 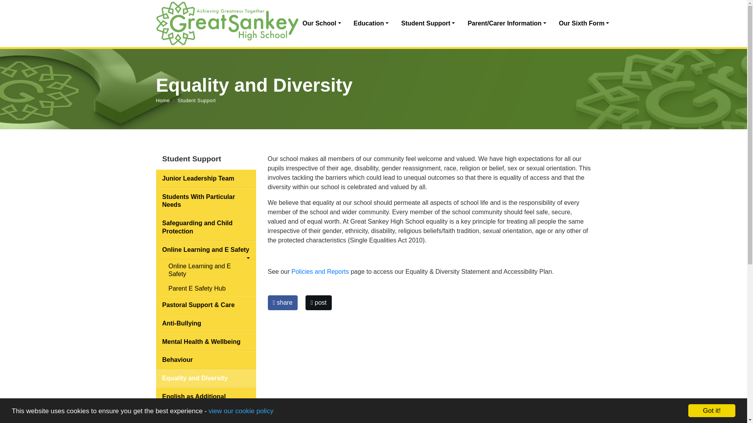 I want to click on Post on X, so click(x=318, y=302).